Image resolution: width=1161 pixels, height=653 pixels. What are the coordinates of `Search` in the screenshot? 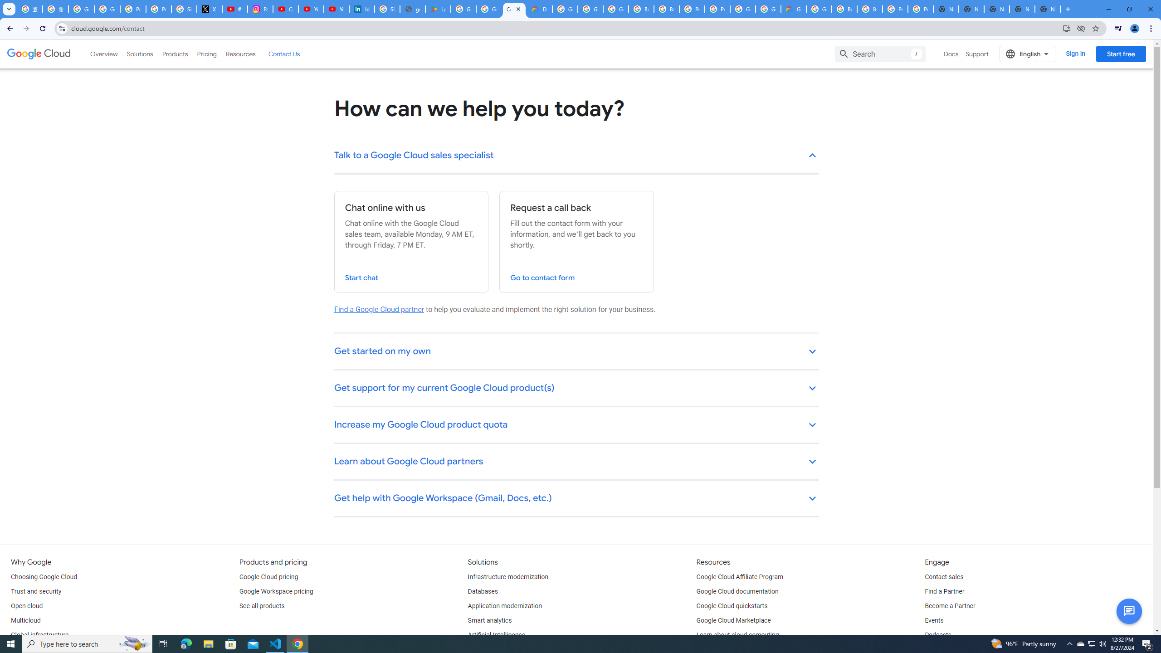 It's located at (880, 54).